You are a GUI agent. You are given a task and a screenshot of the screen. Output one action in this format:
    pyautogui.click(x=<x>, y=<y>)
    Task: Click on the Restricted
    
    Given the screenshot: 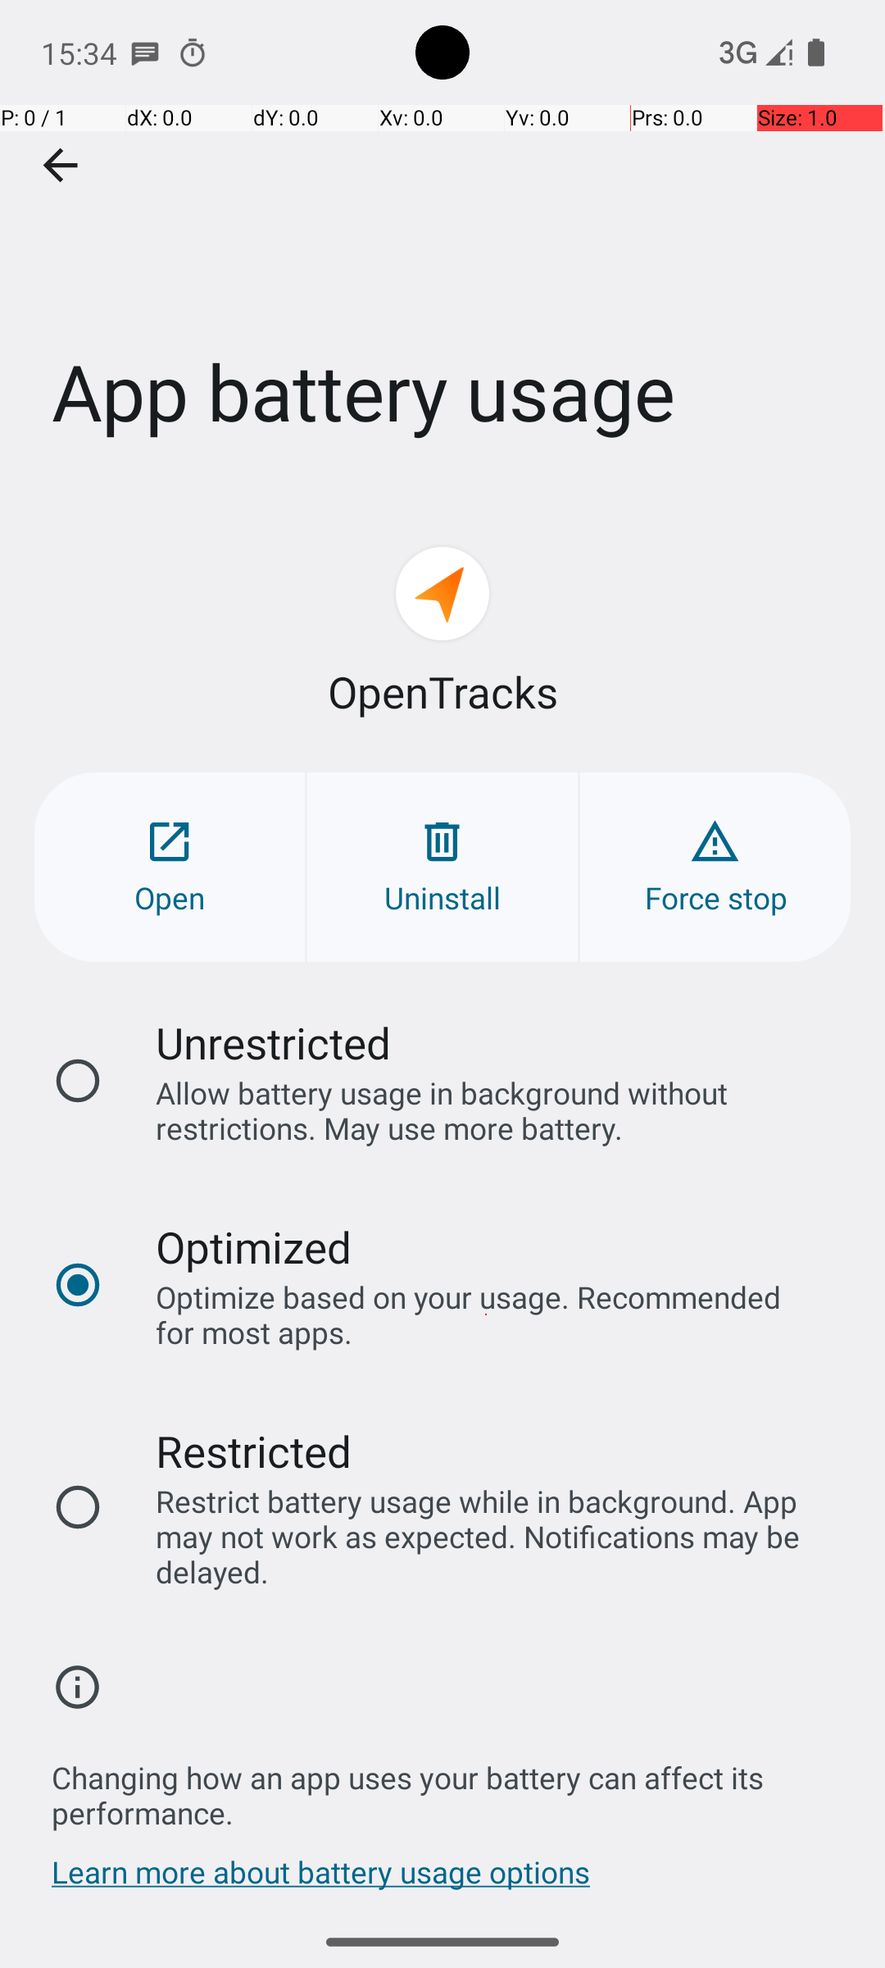 What is the action you would take?
    pyautogui.click(x=254, y=1451)
    